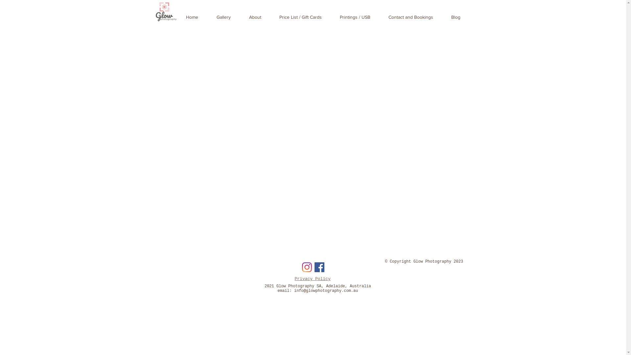 This screenshot has height=355, width=631. Describe the element at coordinates (192, 17) in the screenshot. I see `Home` at that location.